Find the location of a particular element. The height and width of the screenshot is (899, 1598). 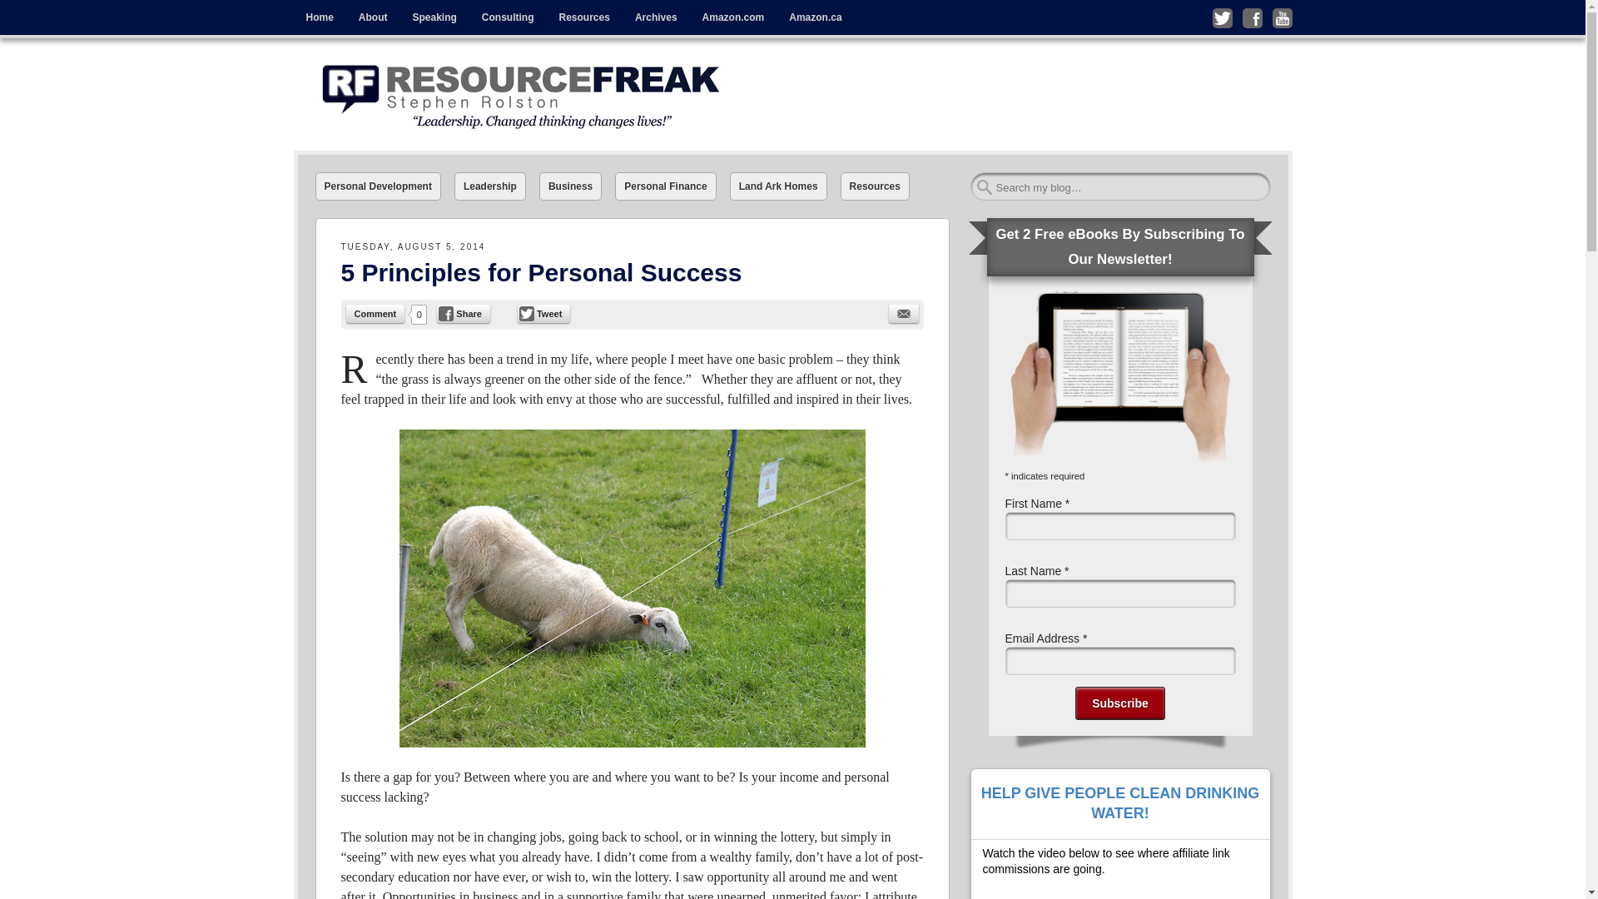

About is located at coordinates (373, 17).